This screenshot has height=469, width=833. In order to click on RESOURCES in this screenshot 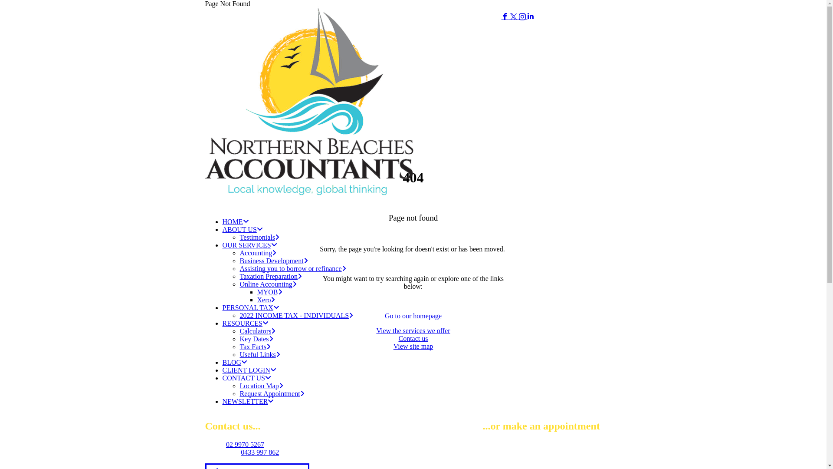, I will do `click(245, 323)`.